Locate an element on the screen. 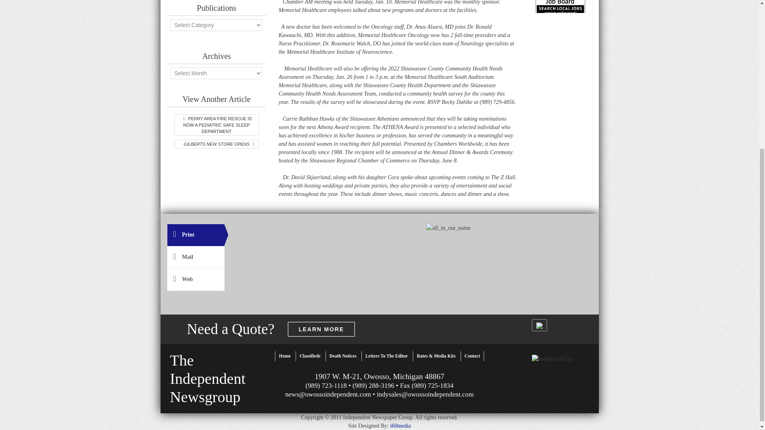 The height and width of the screenshot is (430, 765). Home is located at coordinates (284, 356).